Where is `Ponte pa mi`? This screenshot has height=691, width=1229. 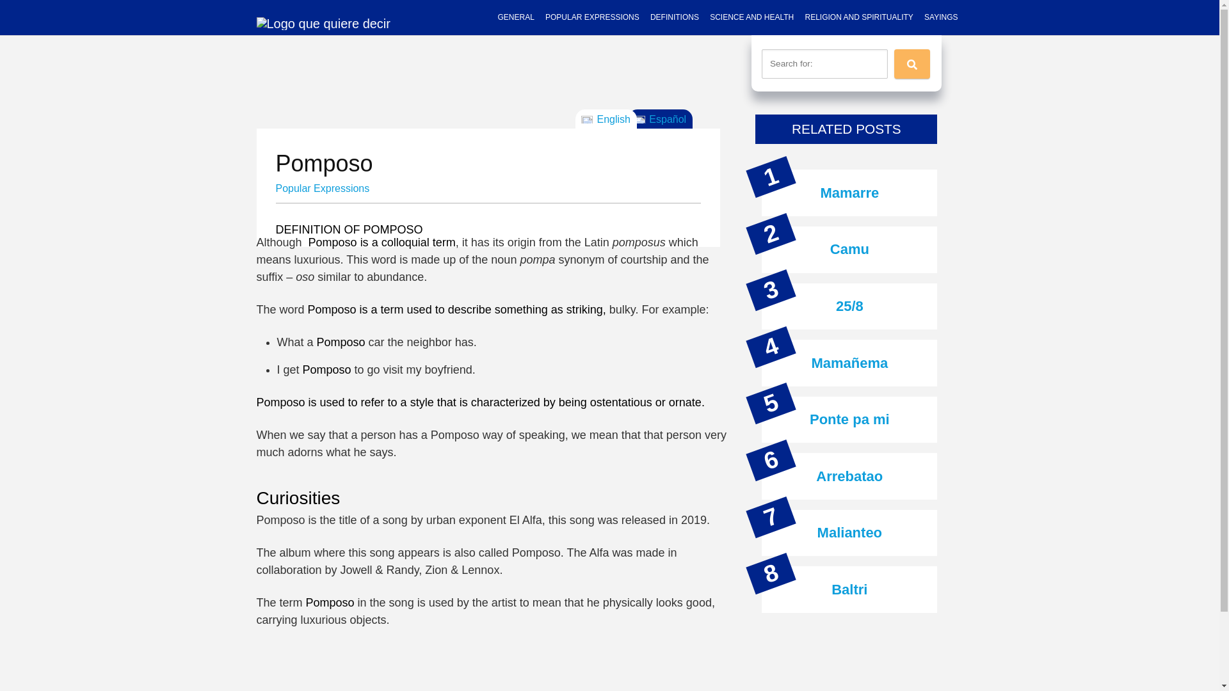
Ponte pa mi is located at coordinates (850, 419).